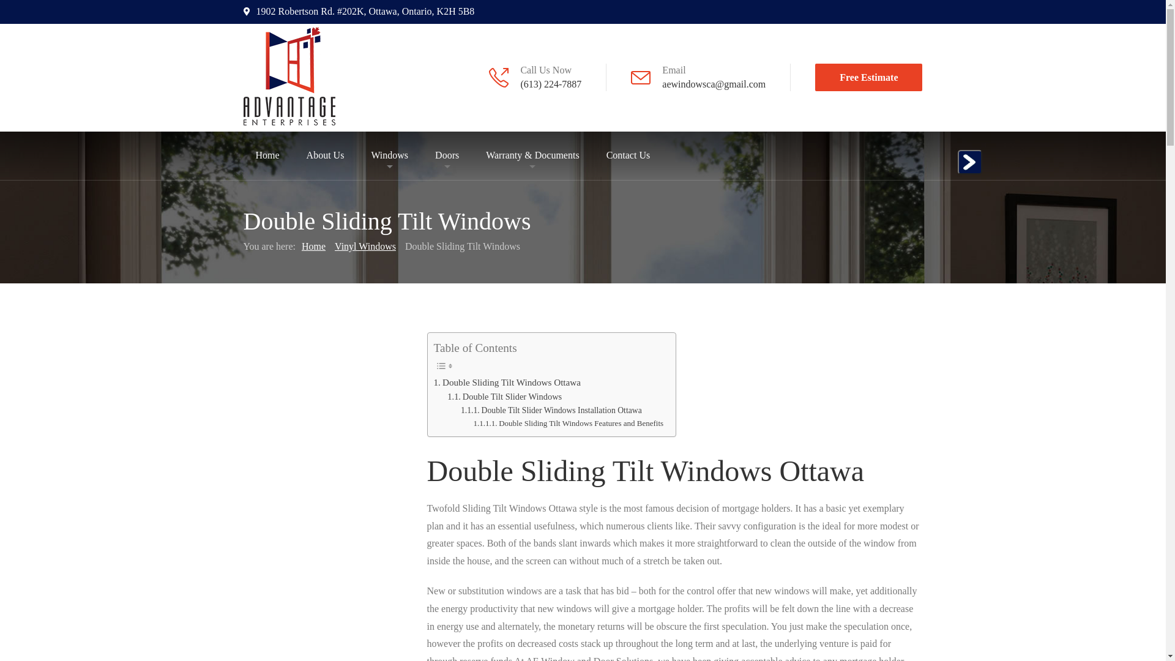 The height and width of the screenshot is (661, 1175). What do you see at coordinates (532, 155) in the screenshot?
I see `Warranty & Documents` at bounding box center [532, 155].